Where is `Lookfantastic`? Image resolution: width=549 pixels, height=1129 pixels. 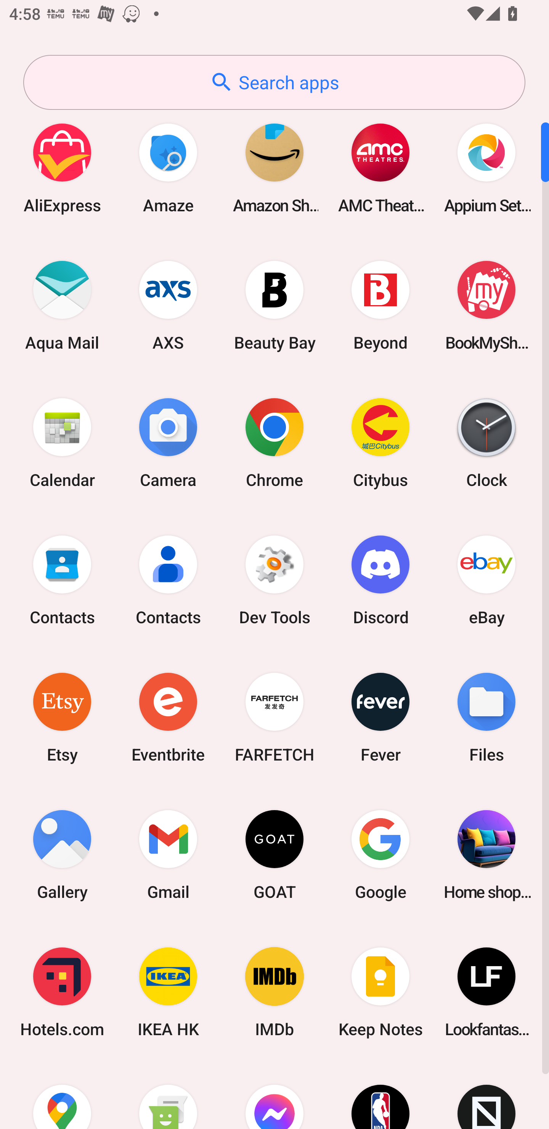 Lookfantastic is located at coordinates (486, 992).